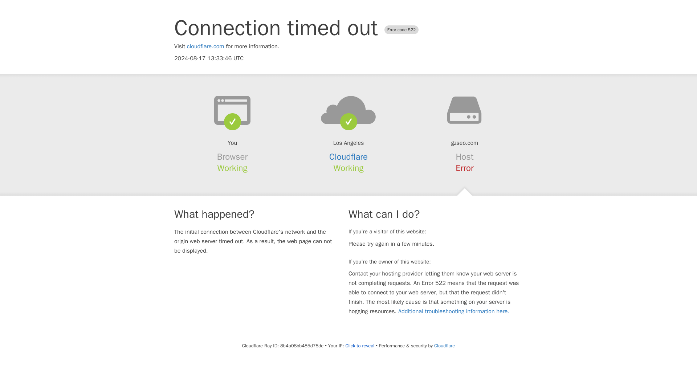 This screenshot has height=392, width=697. Describe the element at coordinates (348, 157) in the screenshot. I see `Cloudflare` at that location.